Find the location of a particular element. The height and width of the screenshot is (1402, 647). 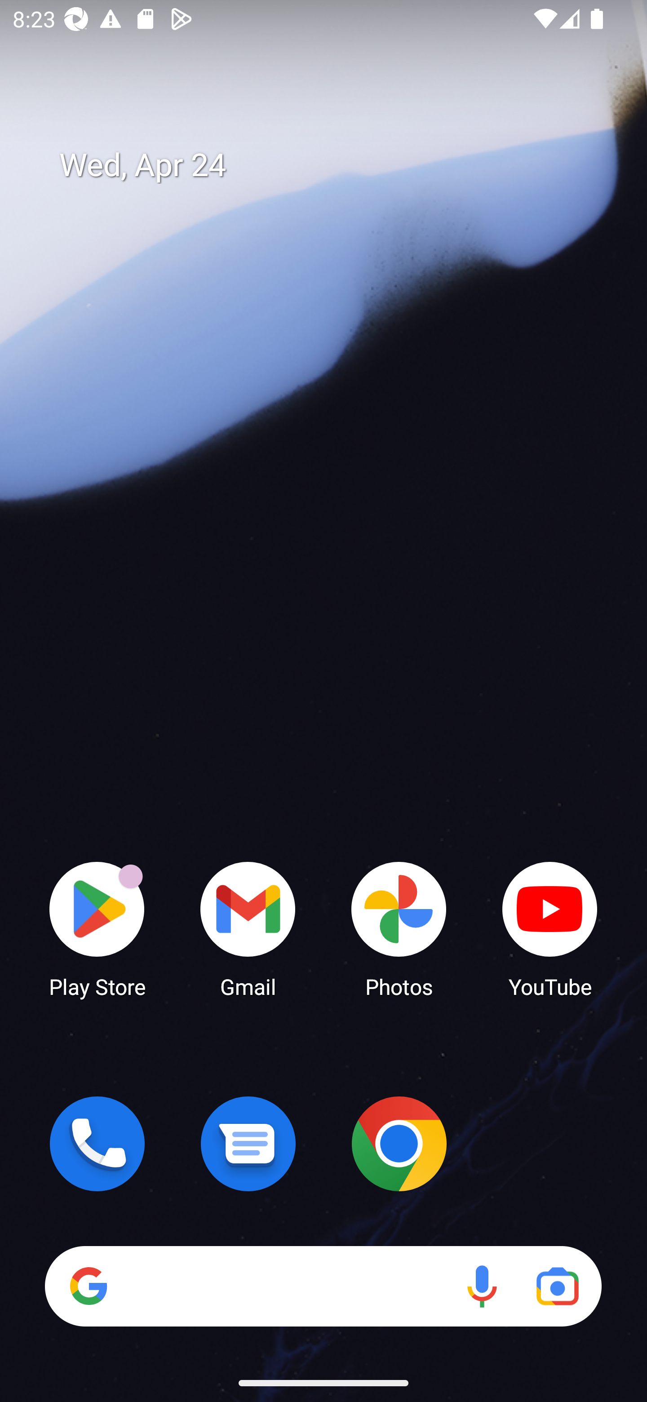

Play Store Play Store has 1 notification is located at coordinates (97, 928).